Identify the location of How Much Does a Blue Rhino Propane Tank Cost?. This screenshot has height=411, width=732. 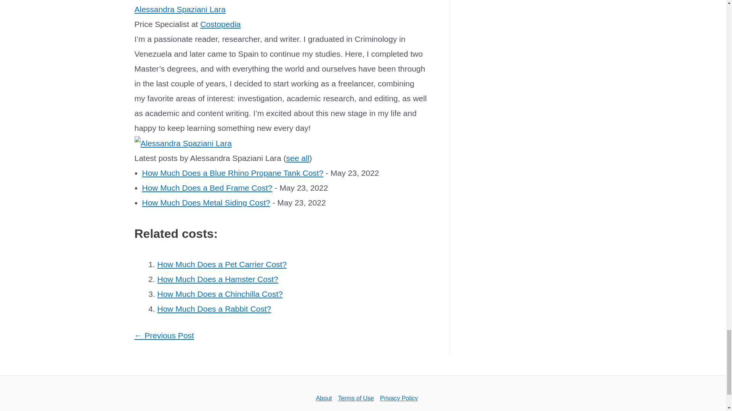
(233, 173).